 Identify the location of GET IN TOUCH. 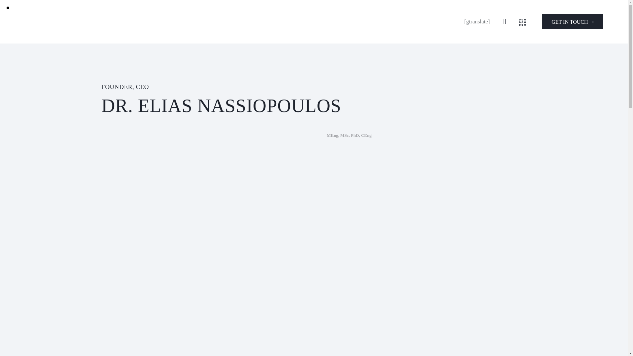
(572, 22).